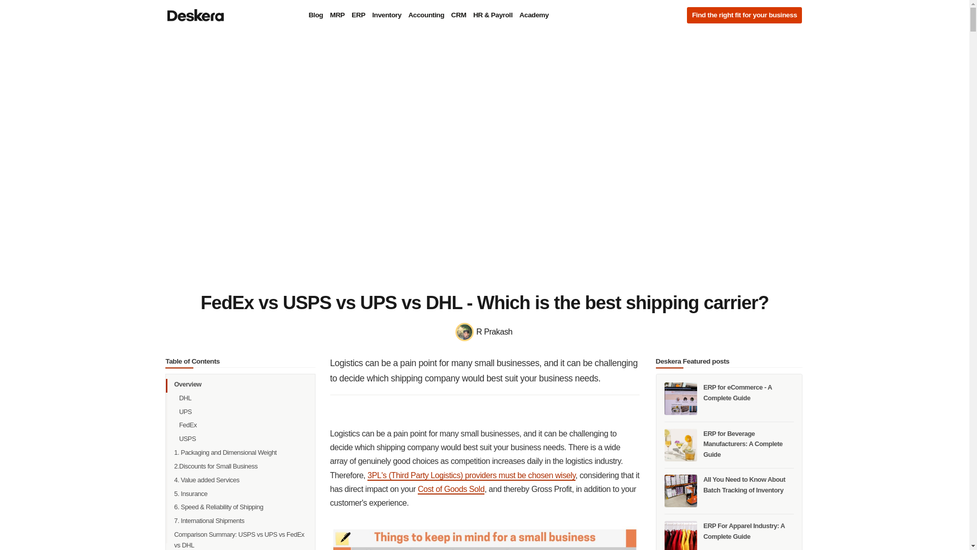 The image size is (977, 550). I want to click on Find the right fit for your business, so click(744, 15).